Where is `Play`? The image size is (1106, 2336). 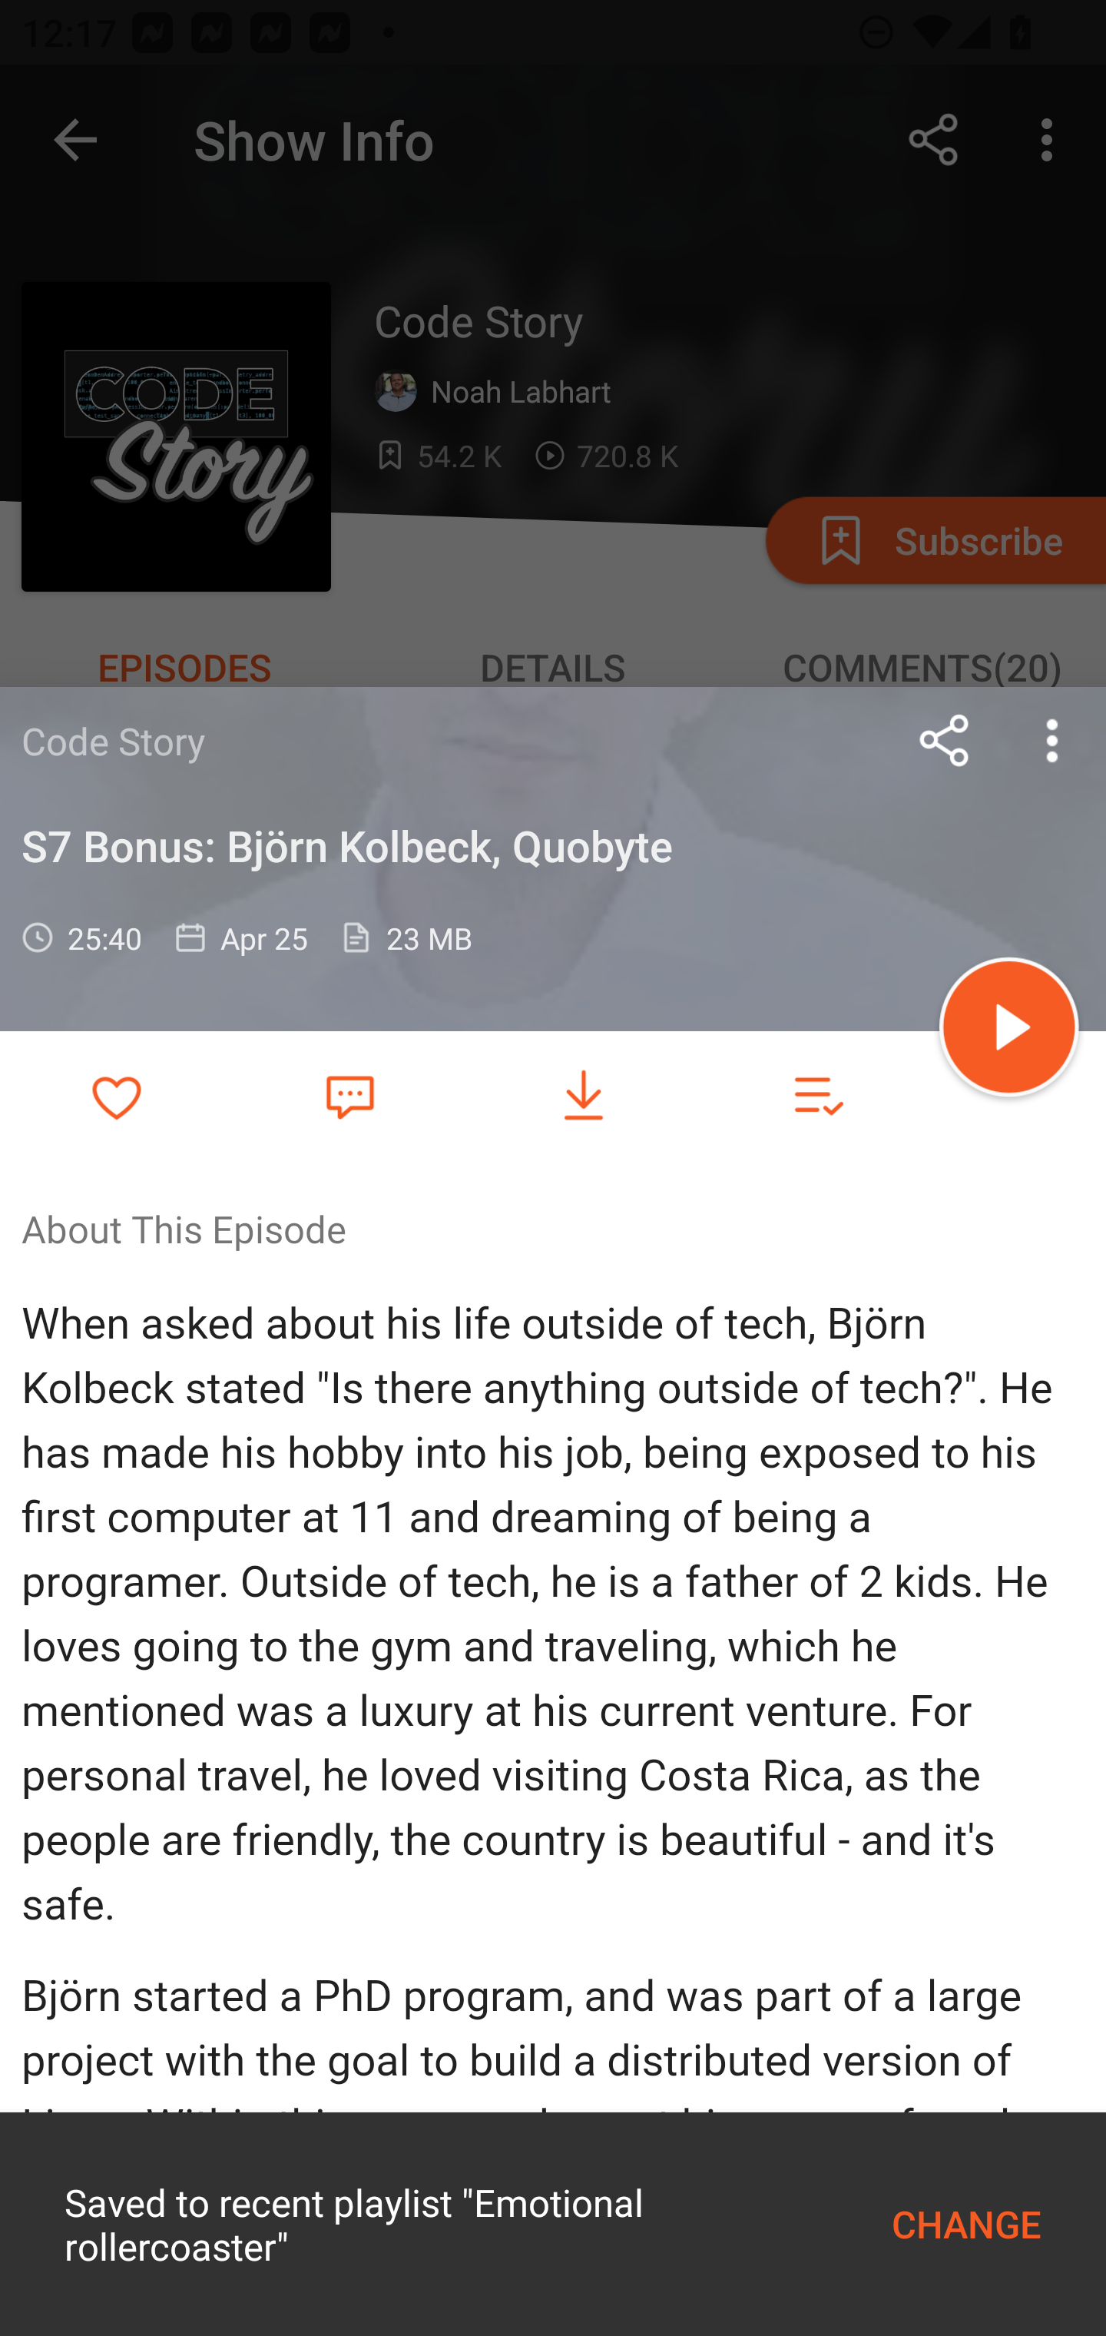 Play is located at coordinates (1009, 1031).